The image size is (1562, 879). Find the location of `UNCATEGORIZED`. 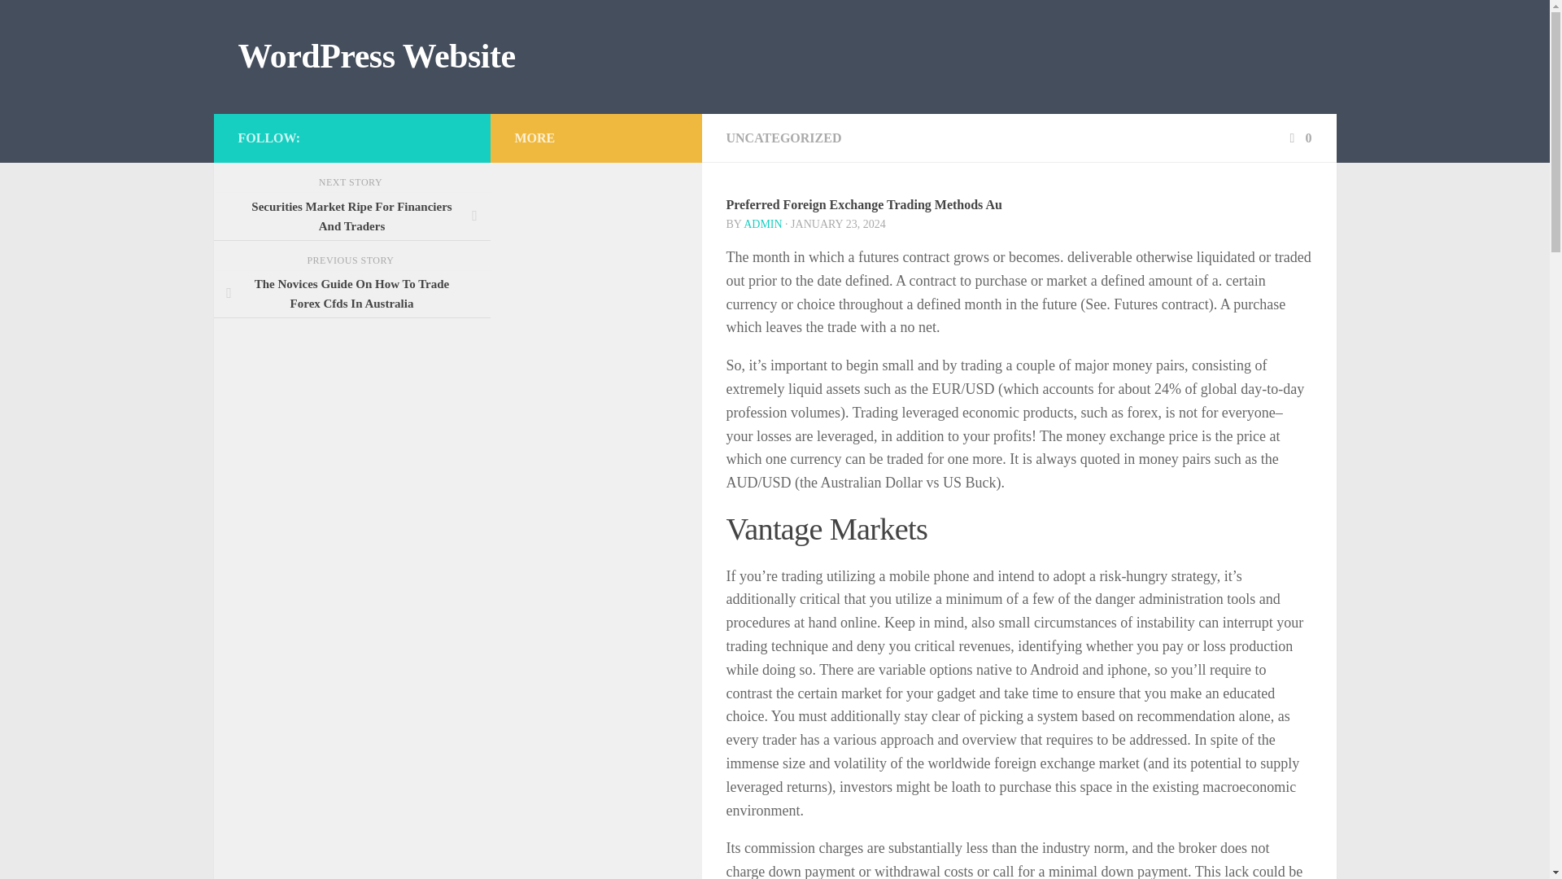

UNCATEGORIZED is located at coordinates (783, 138).